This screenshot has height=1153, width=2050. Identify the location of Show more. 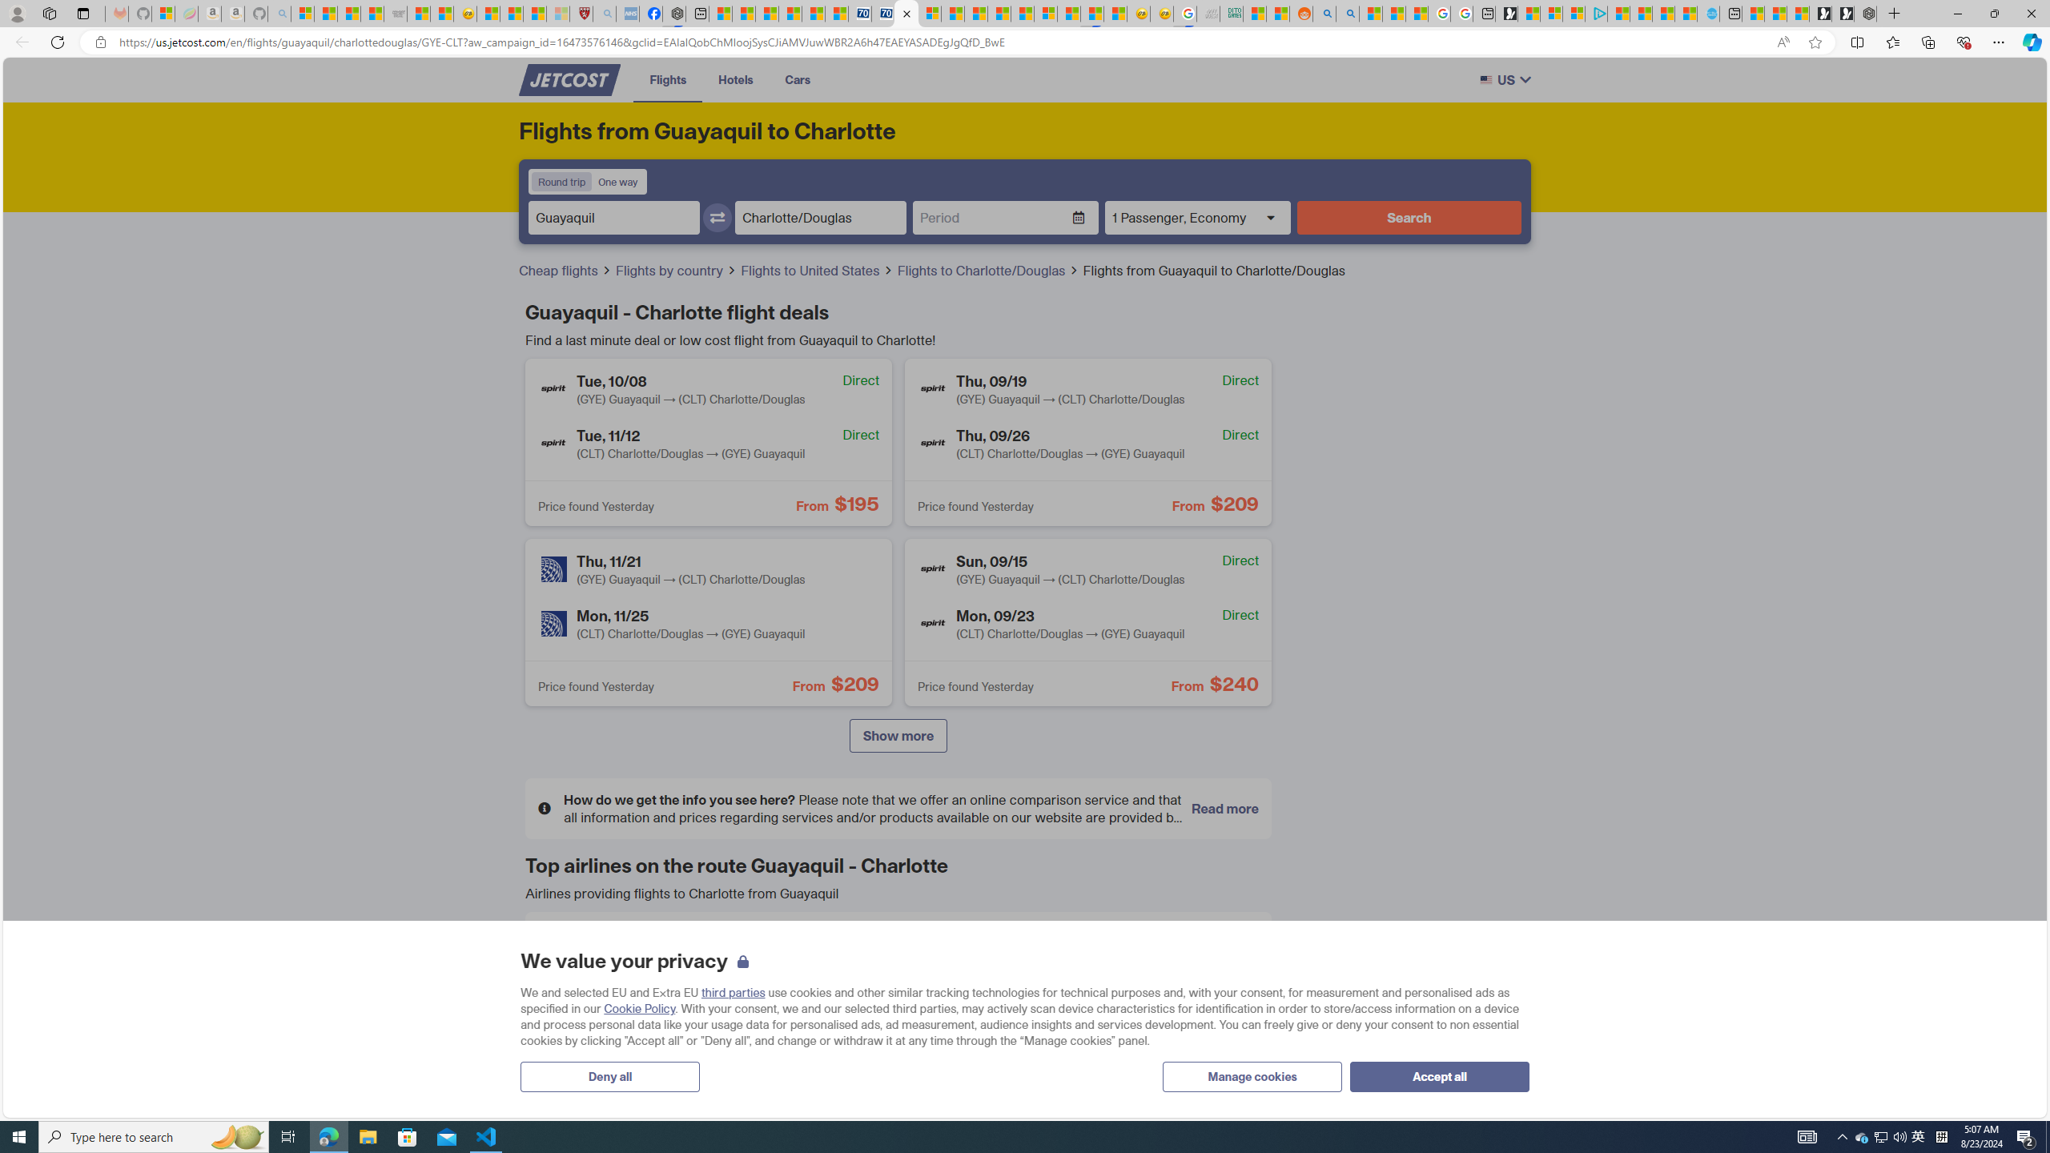
(897, 736).